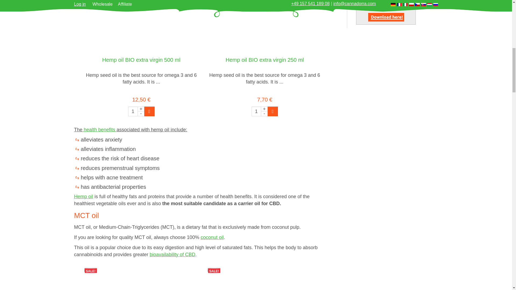 The width and height of the screenshot is (516, 290). What do you see at coordinates (264, 114) in the screenshot?
I see `-` at bounding box center [264, 114].